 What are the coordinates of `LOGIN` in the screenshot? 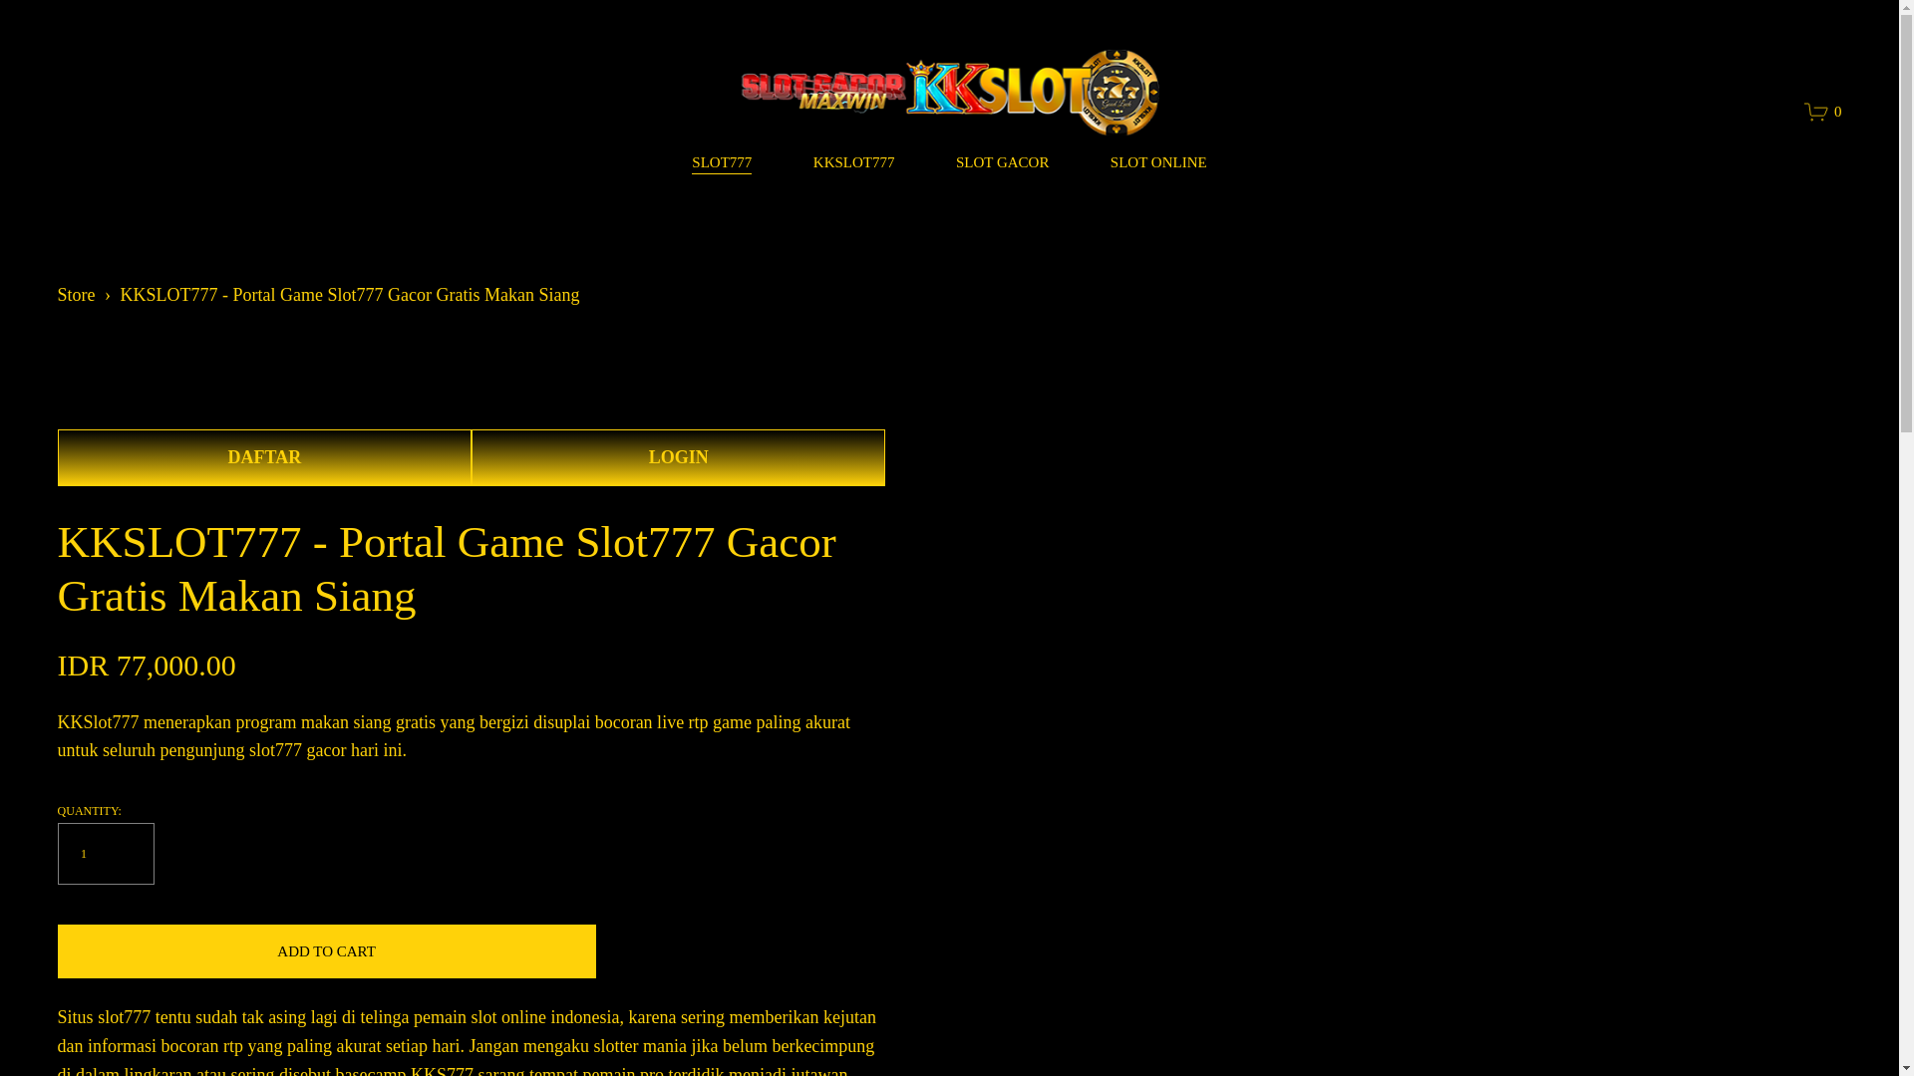 It's located at (678, 457).